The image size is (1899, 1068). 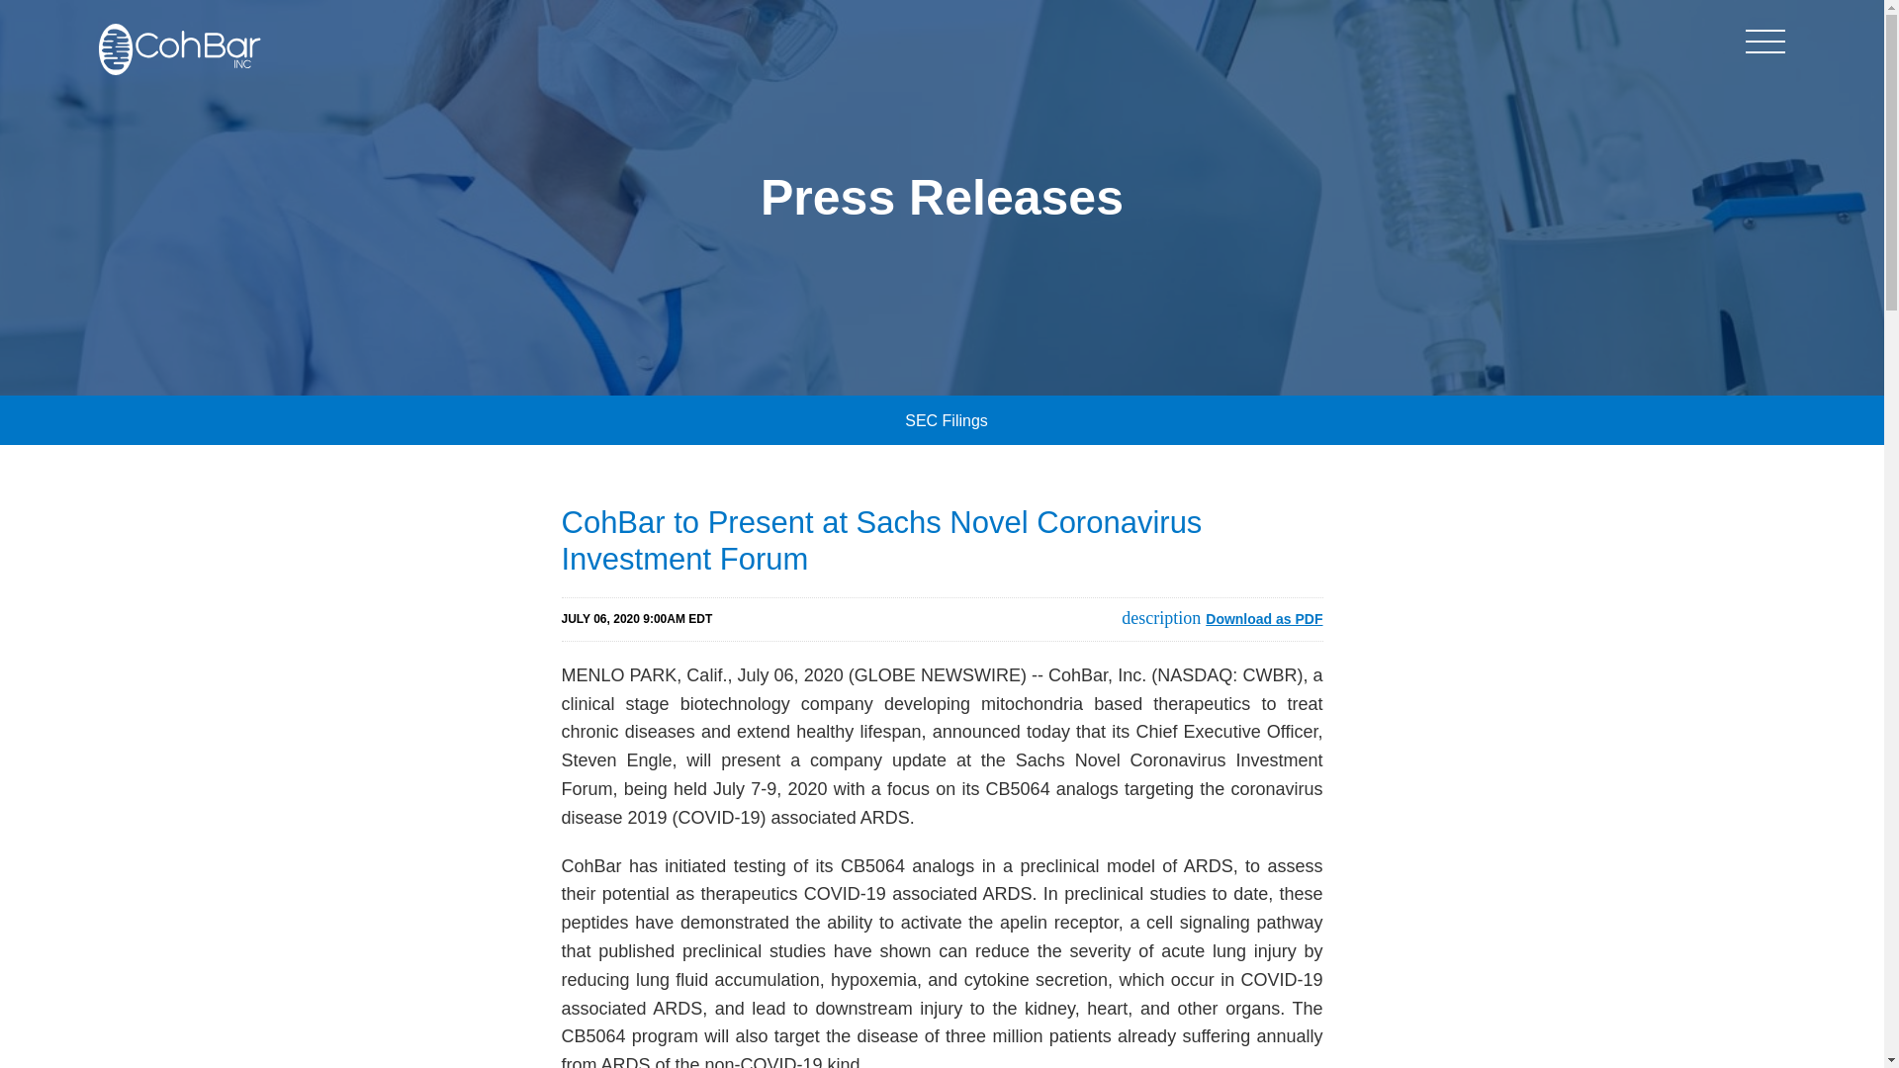 What do you see at coordinates (942, 419) in the screenshot?
I see `SEC Filings` at bounding box center [942, 419].